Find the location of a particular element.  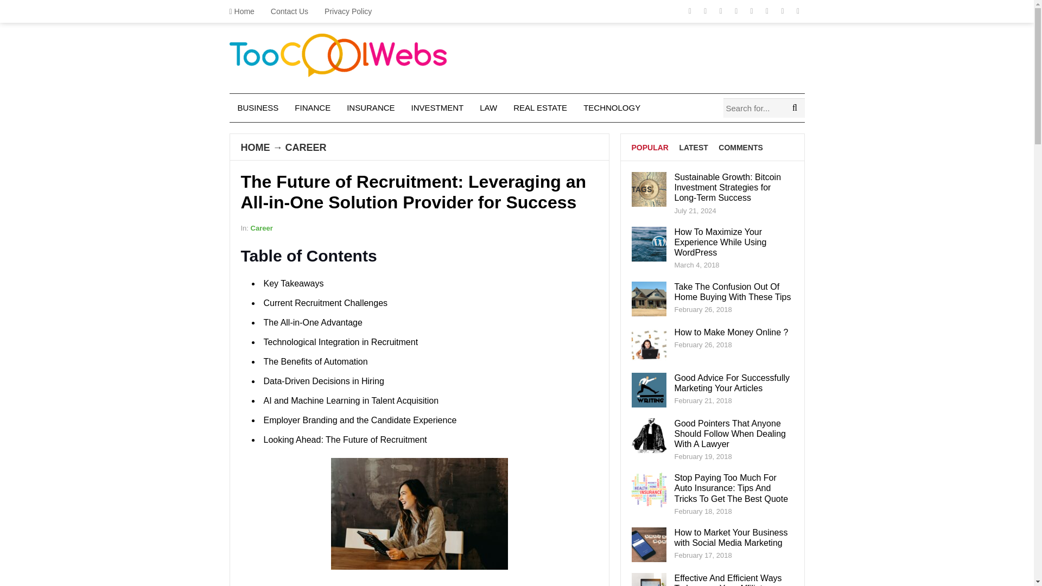

LAW is located at coordinates (488, 107).